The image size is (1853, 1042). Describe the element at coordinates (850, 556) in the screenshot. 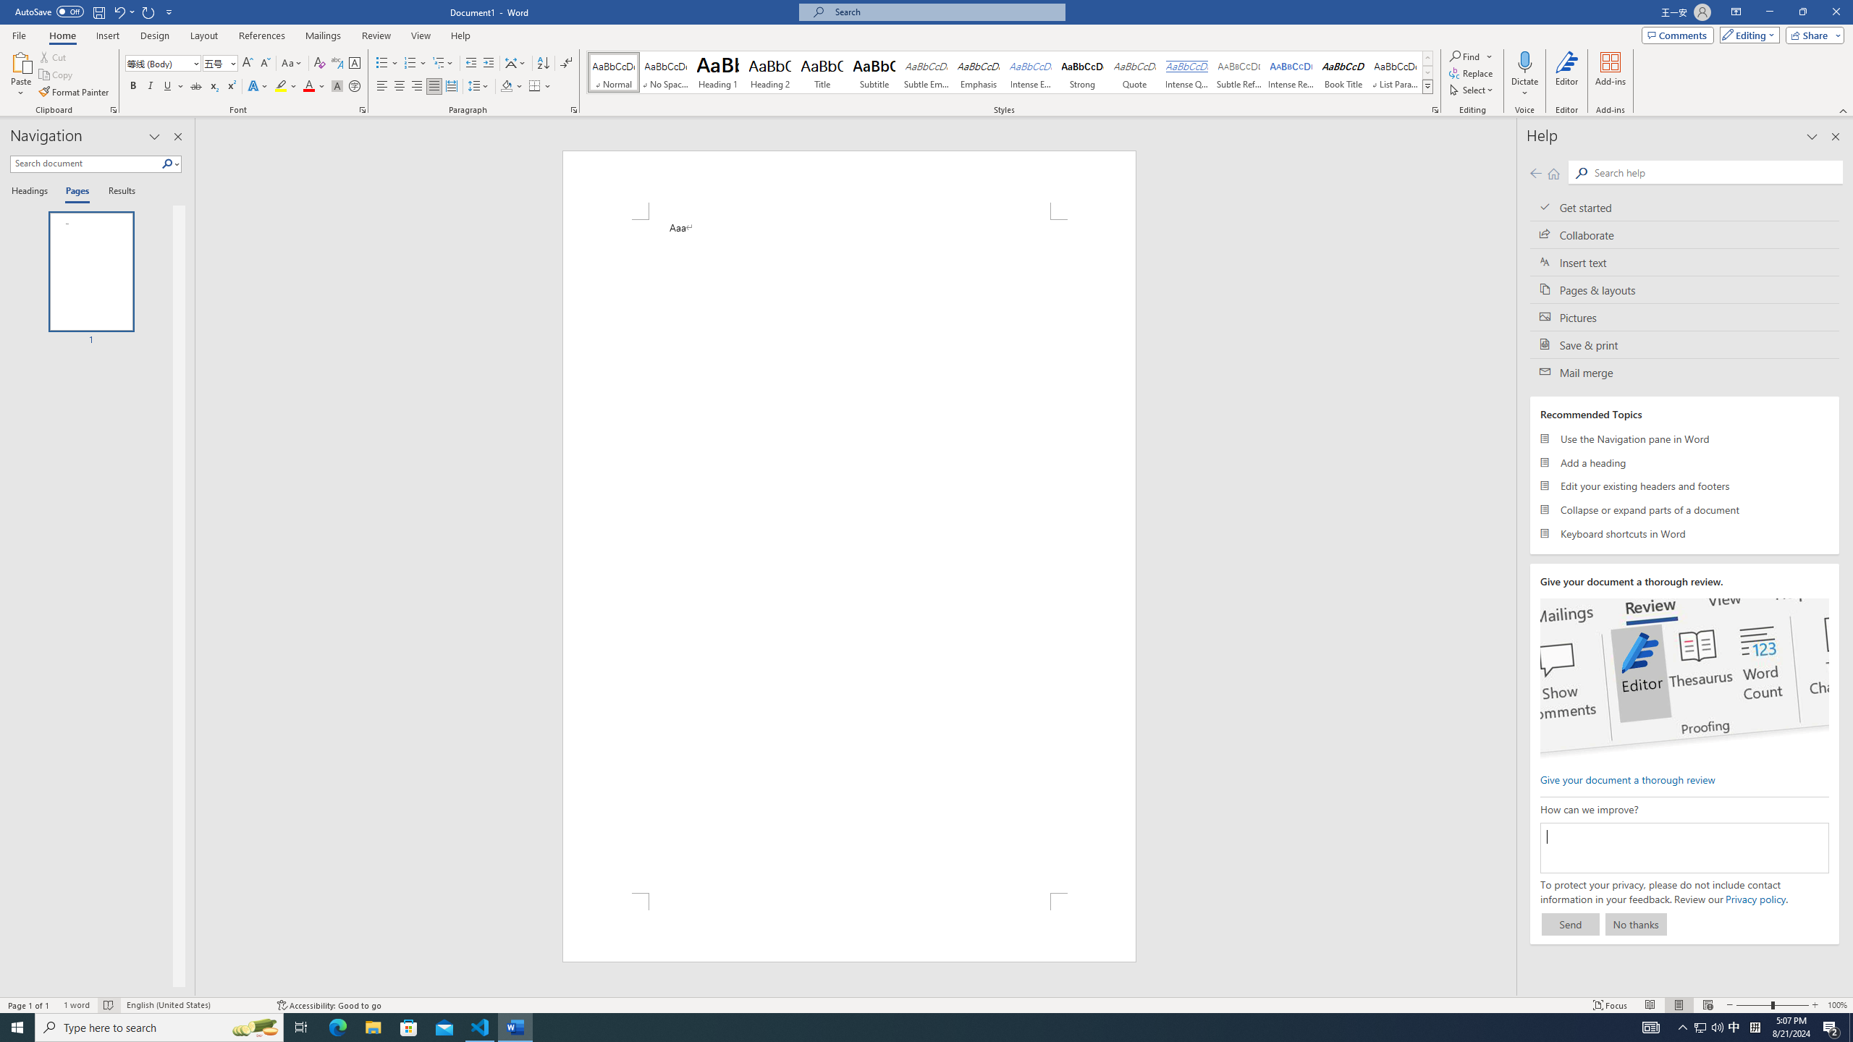

I see `Page 1 content` at that location.